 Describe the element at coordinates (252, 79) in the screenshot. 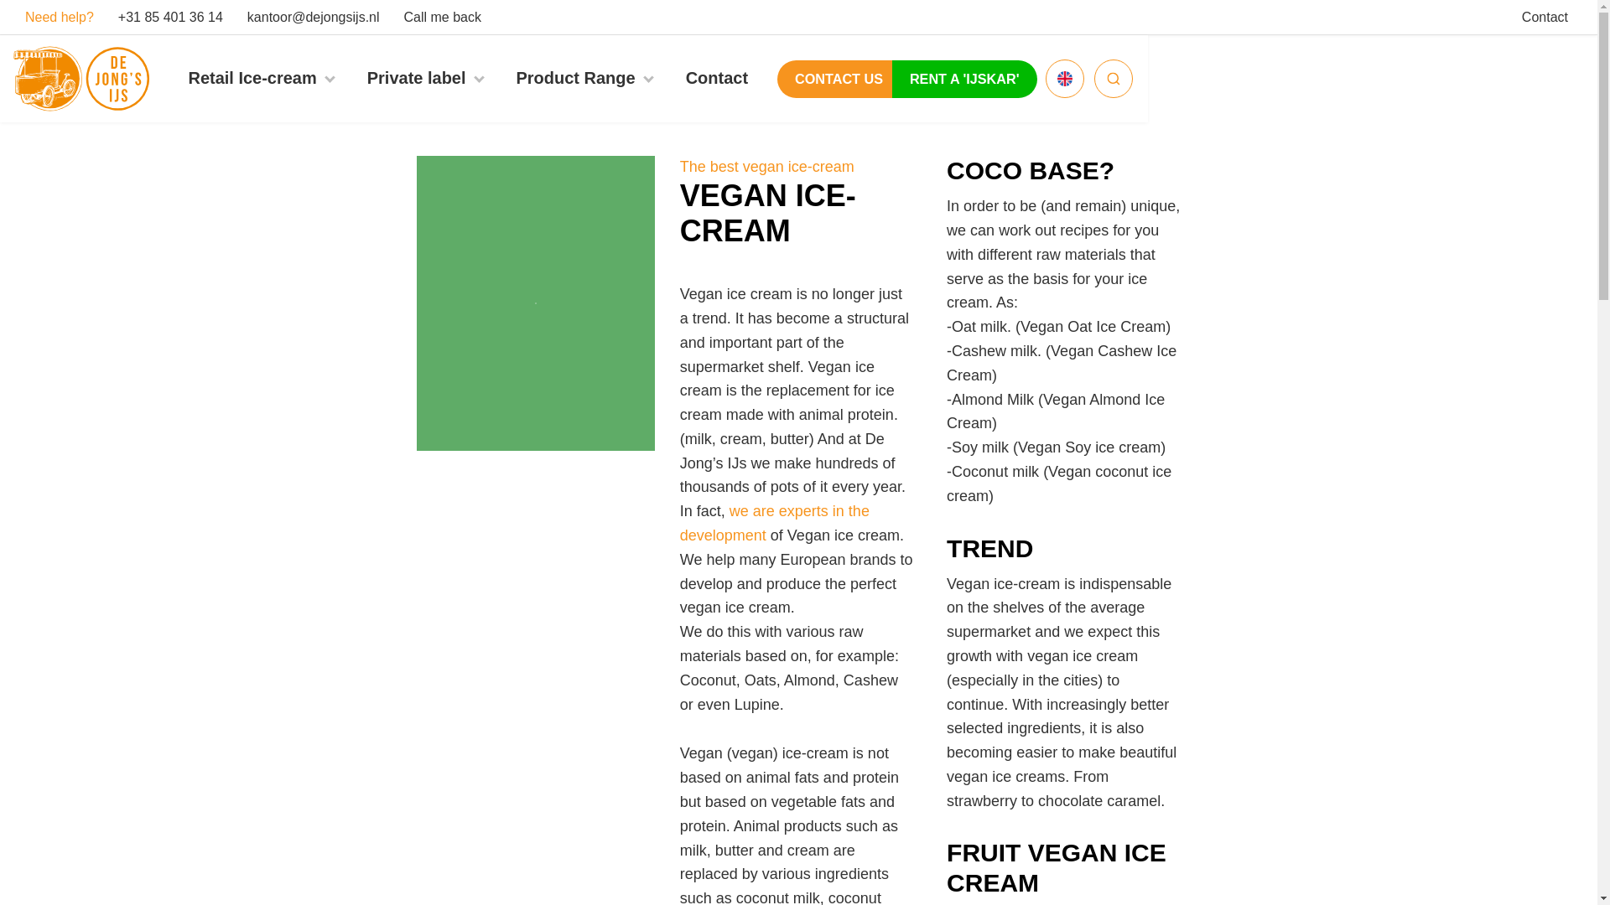

I see `Retail Ice-cream` at that location.